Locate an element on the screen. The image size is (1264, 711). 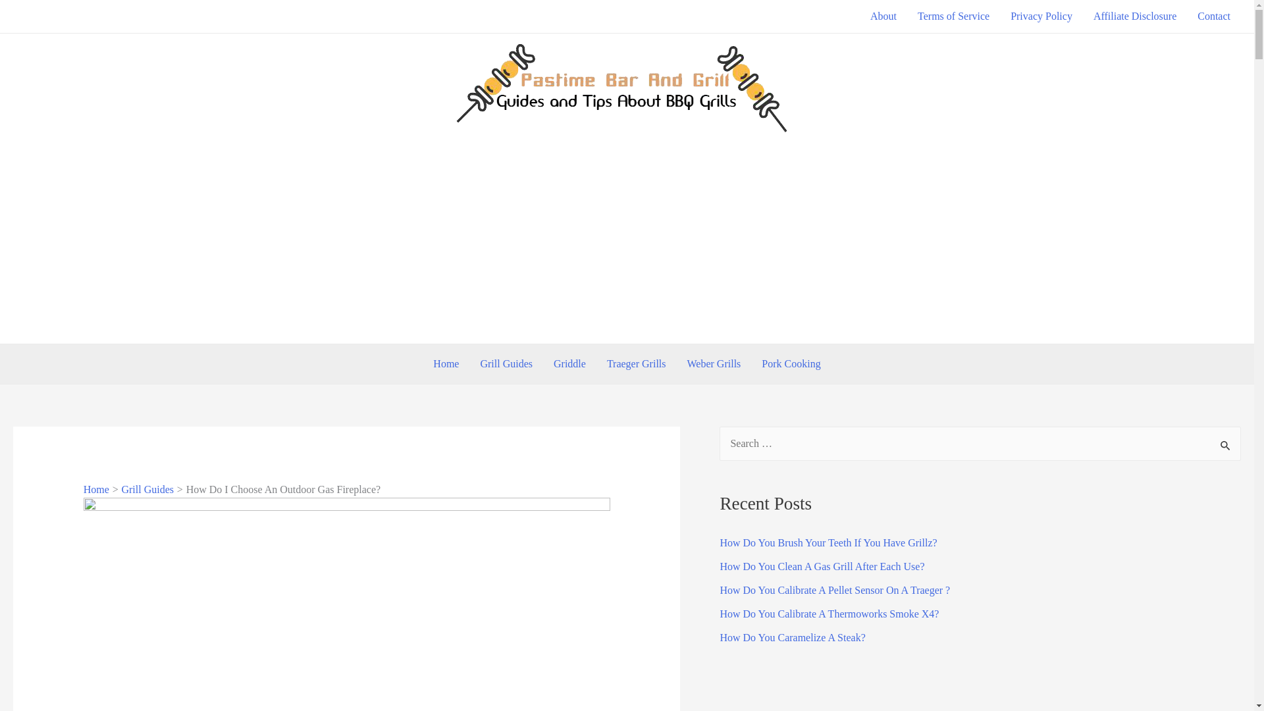
Griddle is located at coordinates (570, 363).